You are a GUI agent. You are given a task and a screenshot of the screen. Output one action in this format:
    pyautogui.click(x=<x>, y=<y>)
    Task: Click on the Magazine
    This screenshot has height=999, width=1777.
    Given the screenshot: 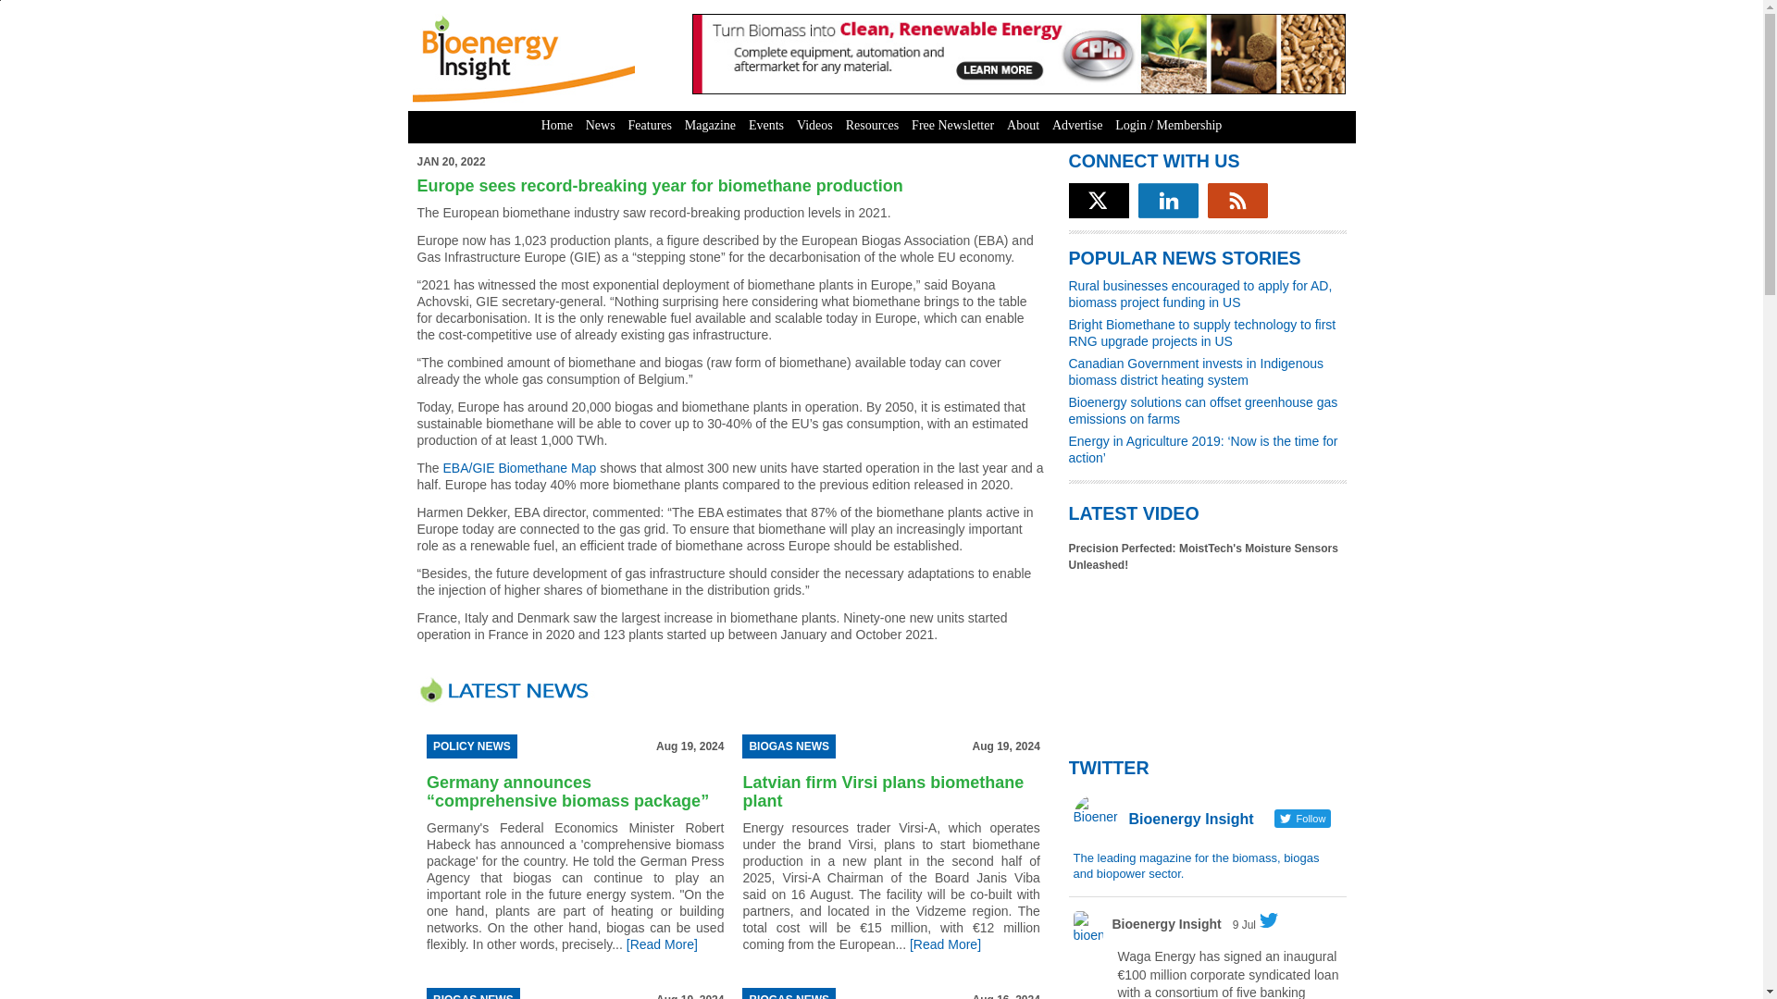 What is the action you would take?
    pyautogui.click(x=711, y=126)
    